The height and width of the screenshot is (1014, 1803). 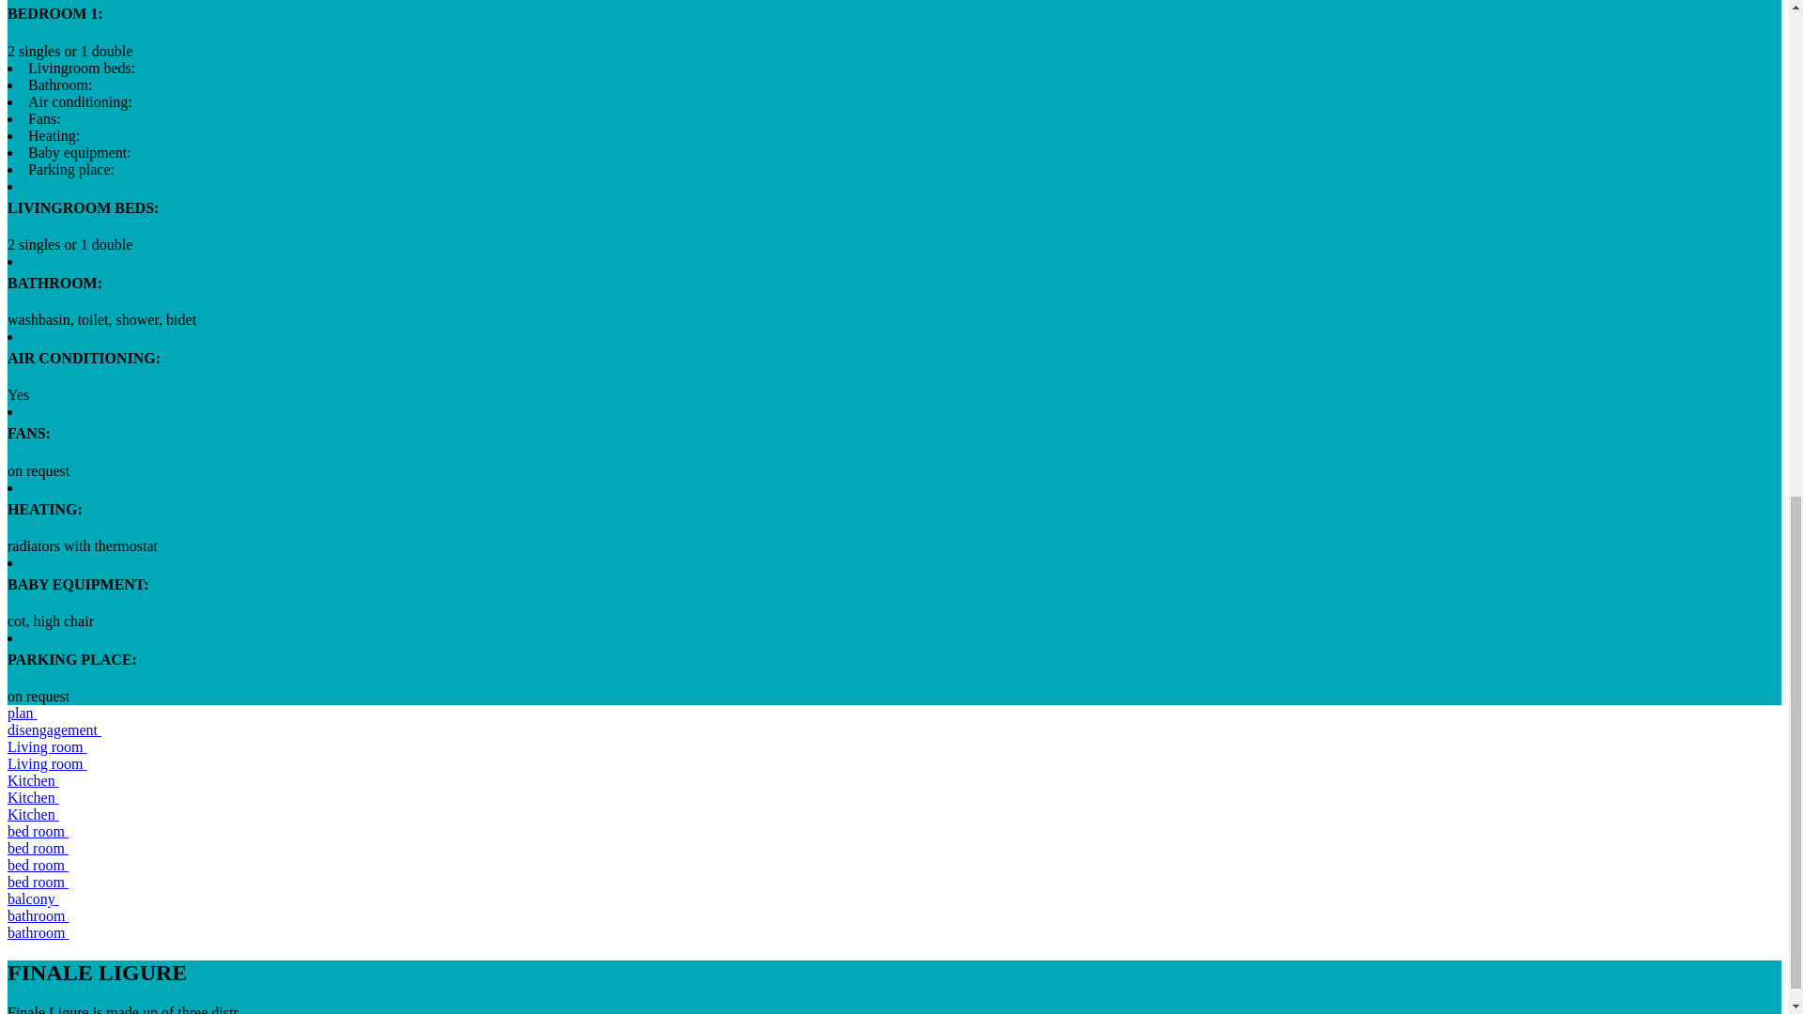 I want to click on Kitchen, so click(x=33, y=780).